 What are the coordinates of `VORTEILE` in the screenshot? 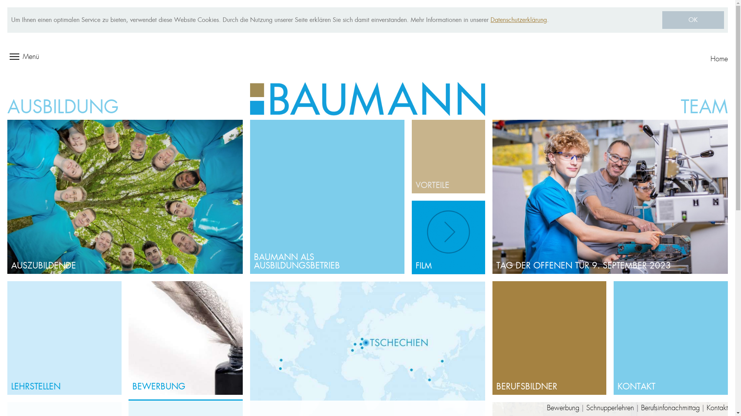 It's located at (448, 156).